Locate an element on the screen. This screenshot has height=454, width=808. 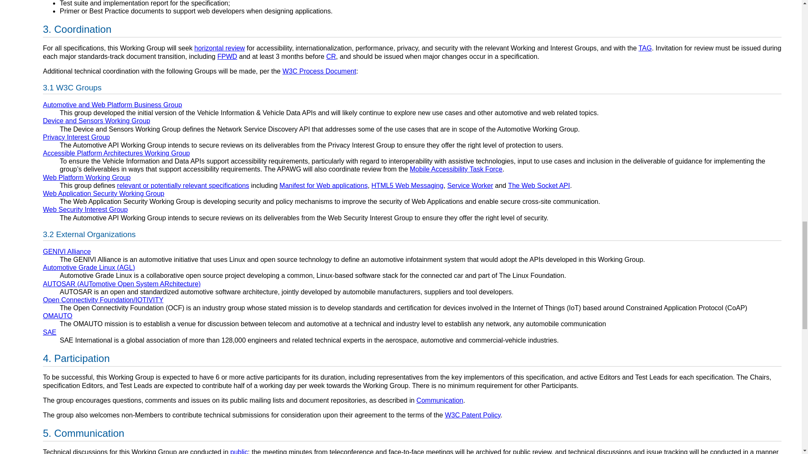
W3C Process Document is located at coordinates (319, 71).